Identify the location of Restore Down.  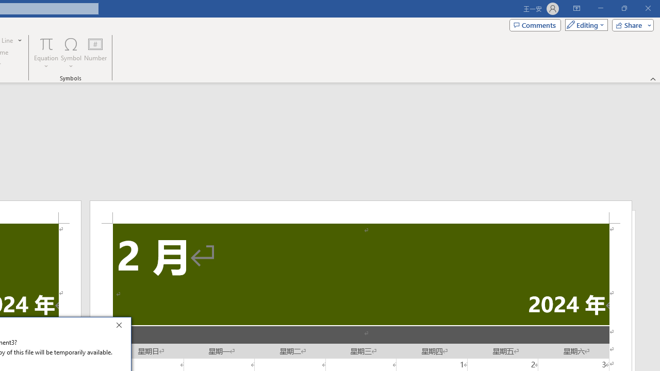
(624, 8).